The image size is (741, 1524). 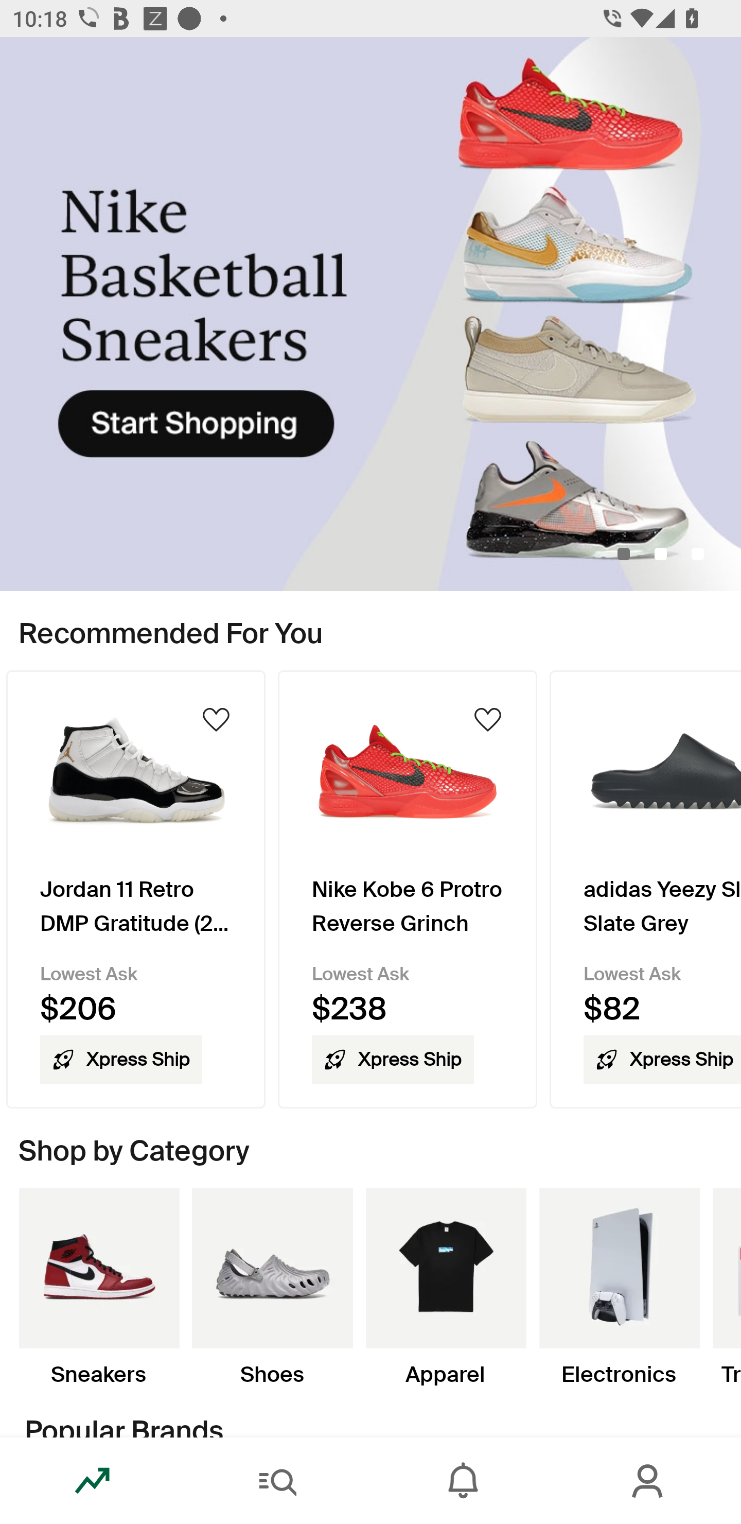 What do you see at coordinates (619, 1287) in the screenshot?
I see `Product Image Electronics` at bounding box center [619, 1287].